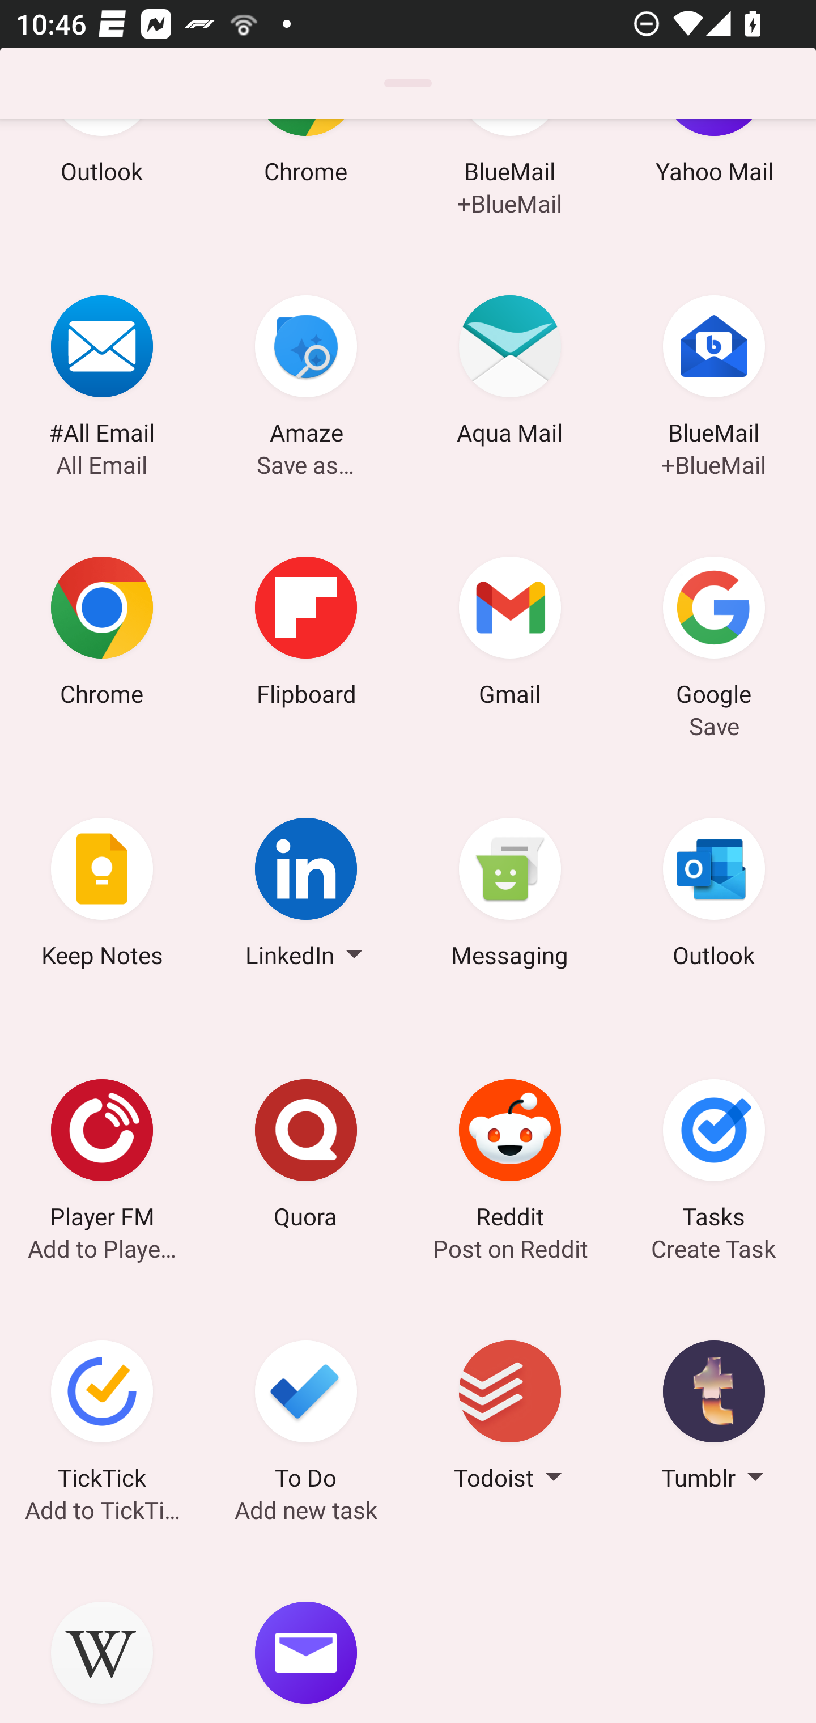  I want to click on Outlook, so click(714, 896).